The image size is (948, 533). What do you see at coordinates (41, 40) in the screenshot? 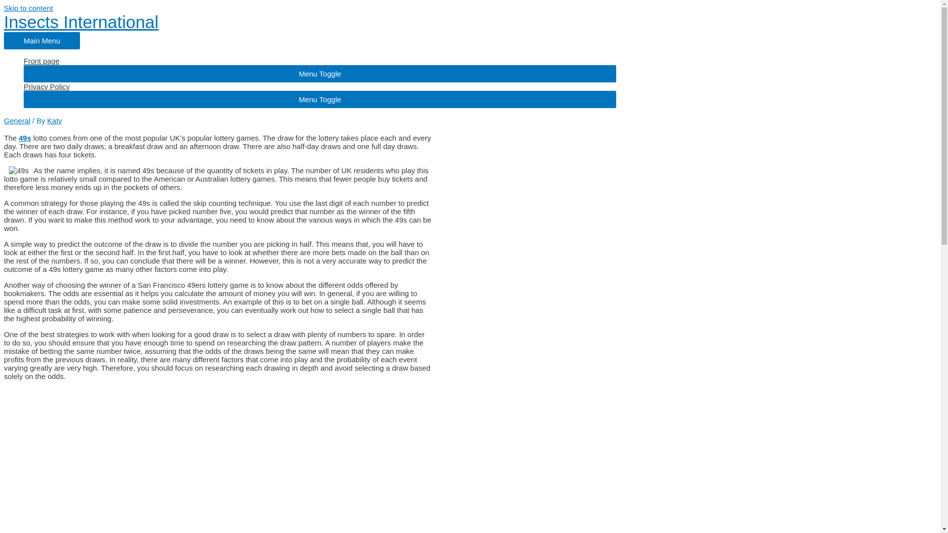
I see `Main Menu` at bounding box center [41, 40].